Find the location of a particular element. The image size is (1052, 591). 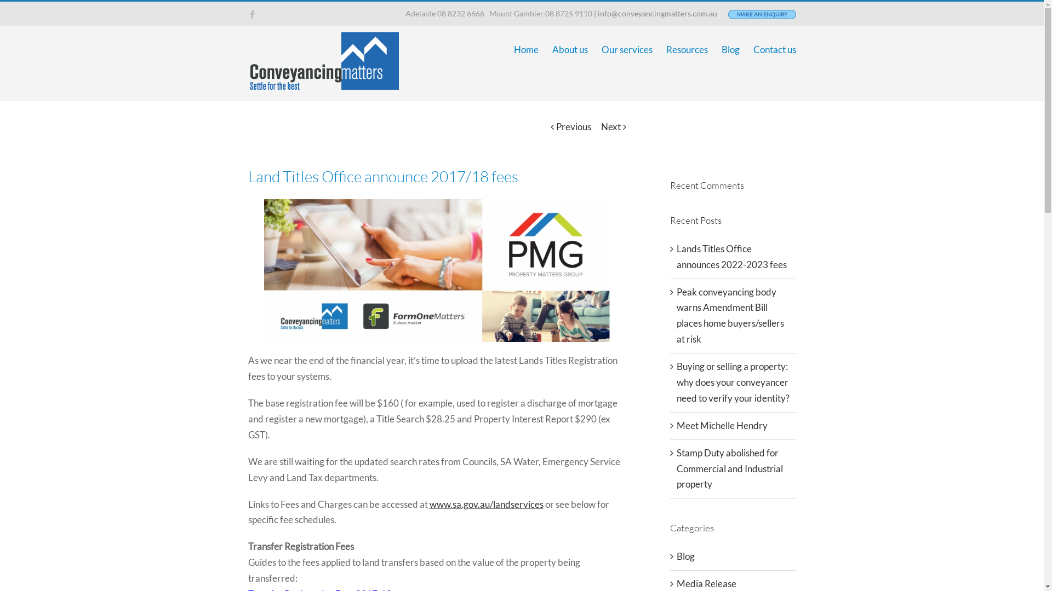

Blog is located at coordinates (733, 557).